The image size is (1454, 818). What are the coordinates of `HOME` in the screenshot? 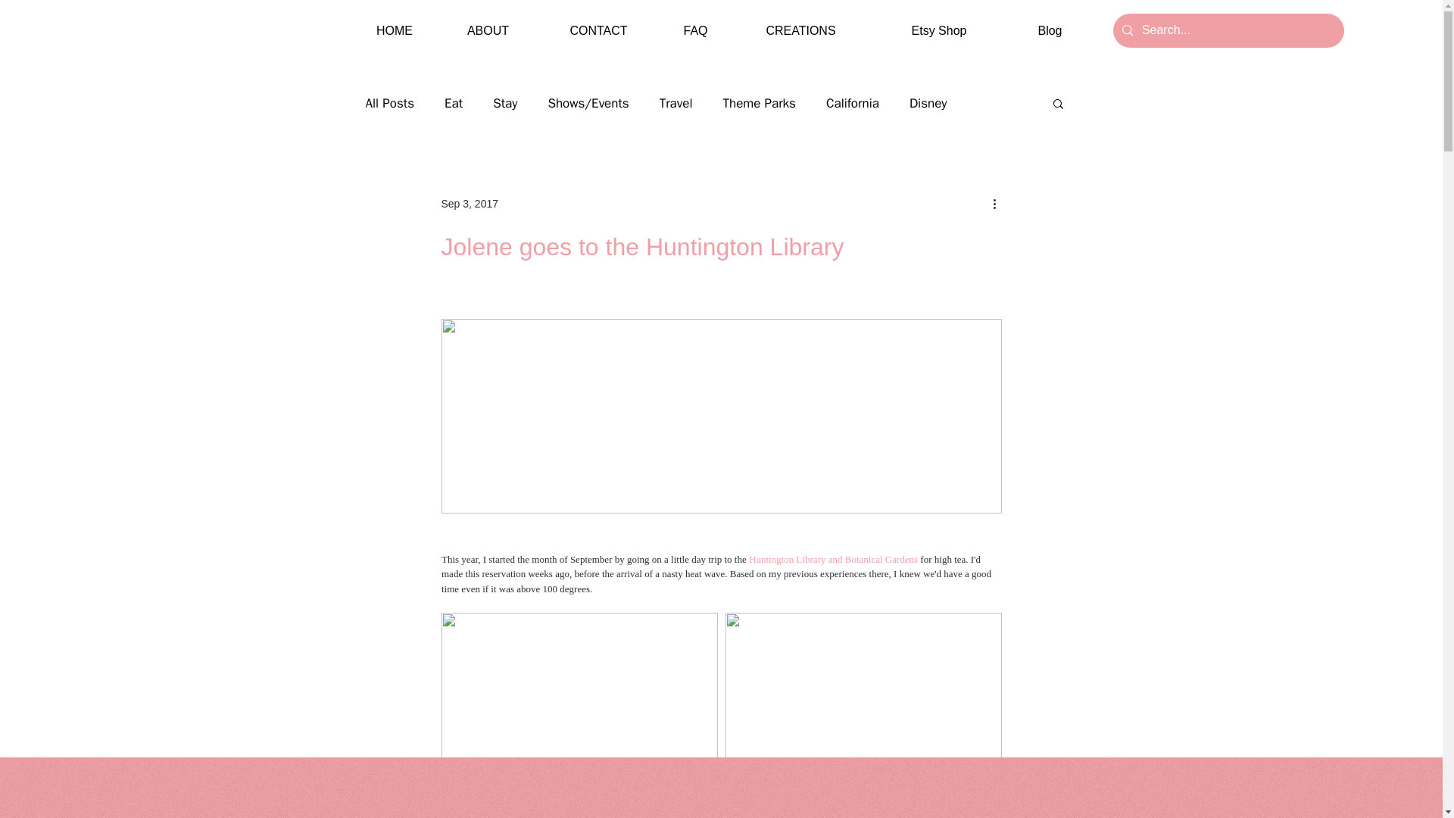 It's located at (394, 30).